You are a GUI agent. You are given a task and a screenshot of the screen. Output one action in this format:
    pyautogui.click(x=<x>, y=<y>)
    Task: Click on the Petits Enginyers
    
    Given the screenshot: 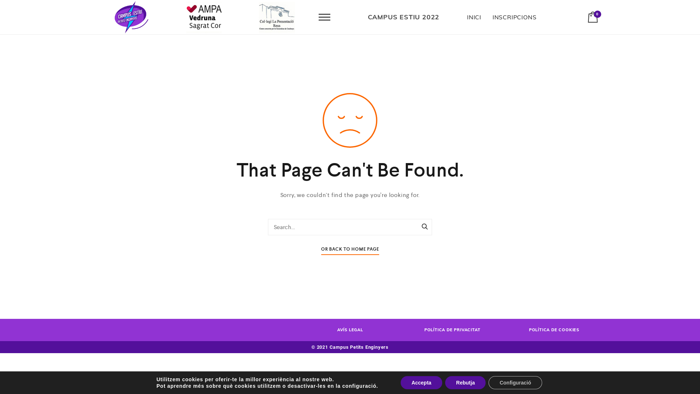 What is the action you would take?
    pyautogui.click(x=277, y=17)
    